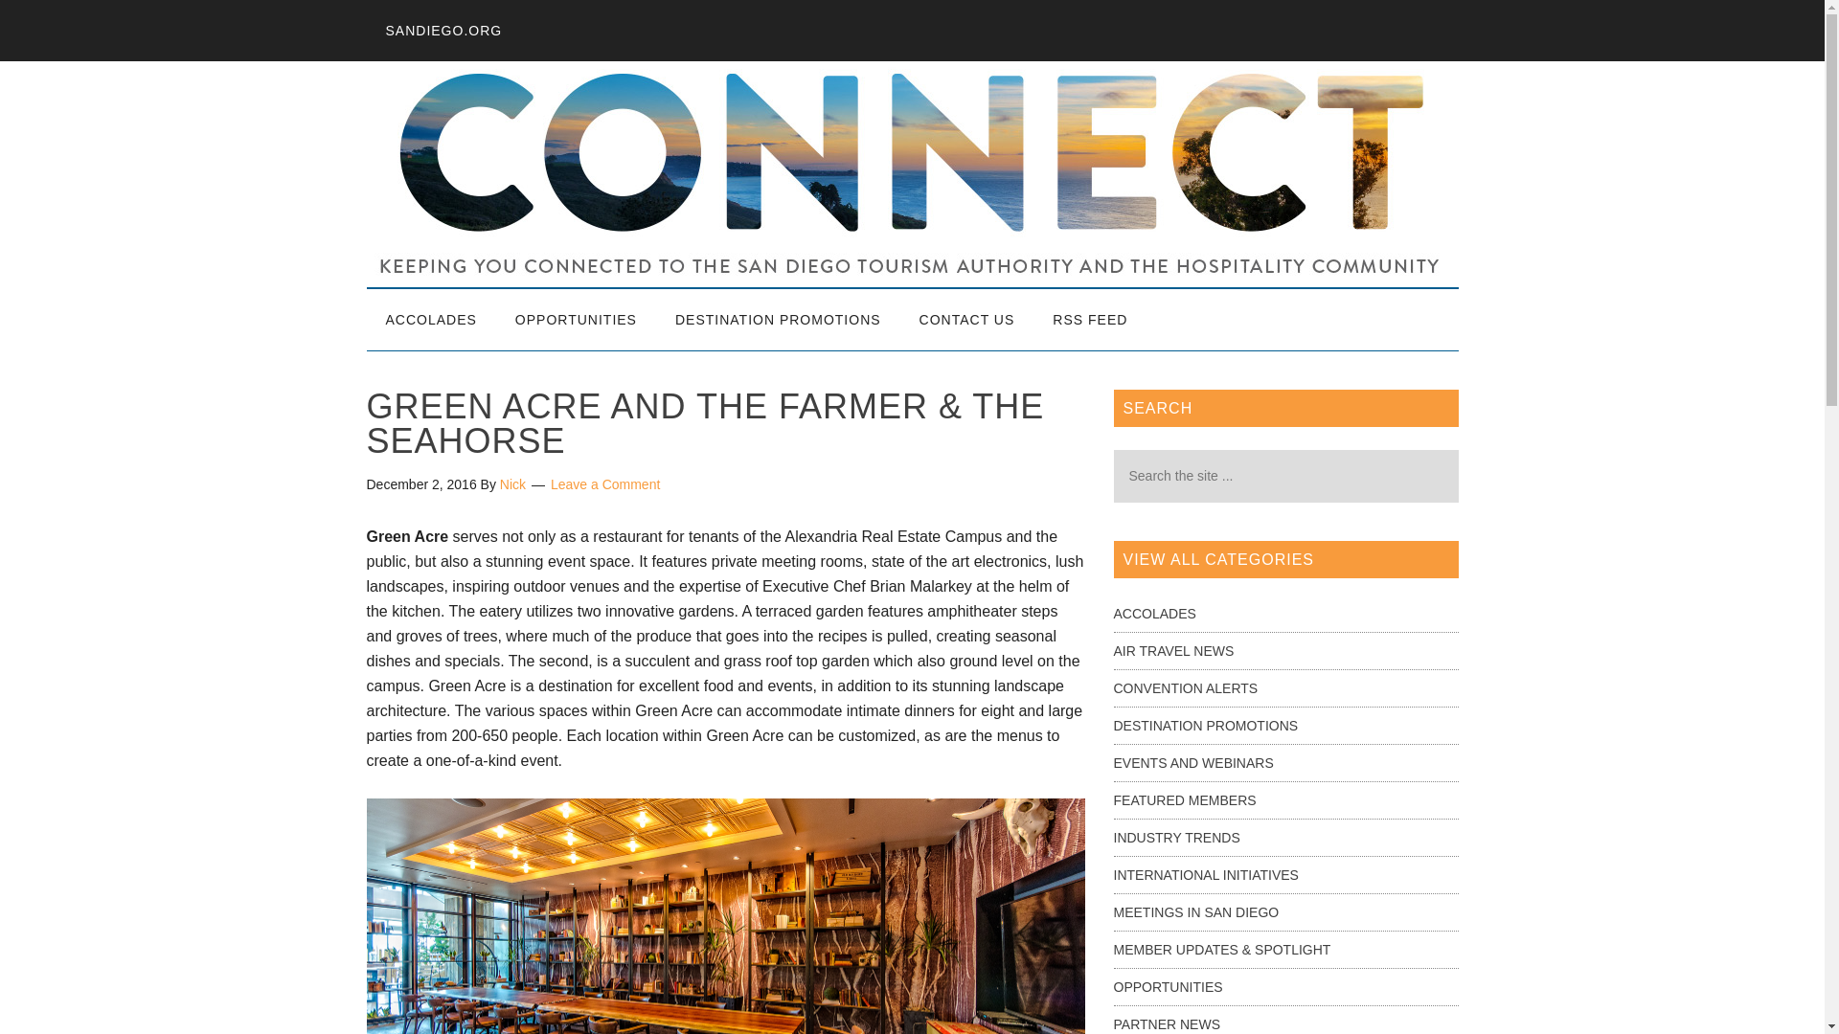 Image resolution: width=1839 pixels, height=1034 pixels. I want to click on ACCOLADES, so click(430, 320).